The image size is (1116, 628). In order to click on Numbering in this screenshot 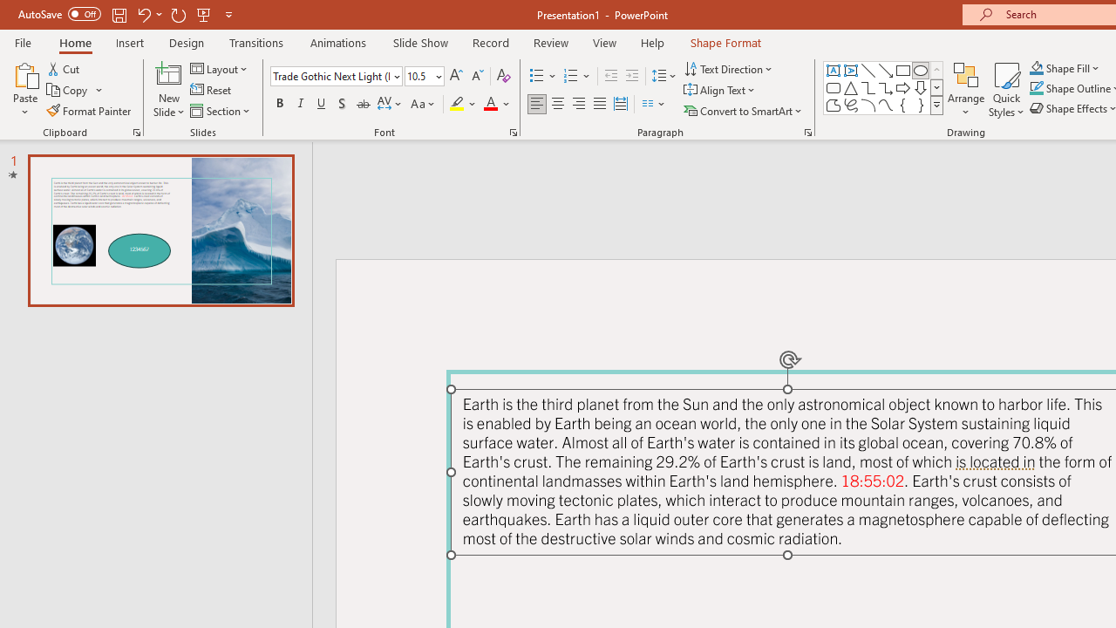, I will do `click(570, 77)`.